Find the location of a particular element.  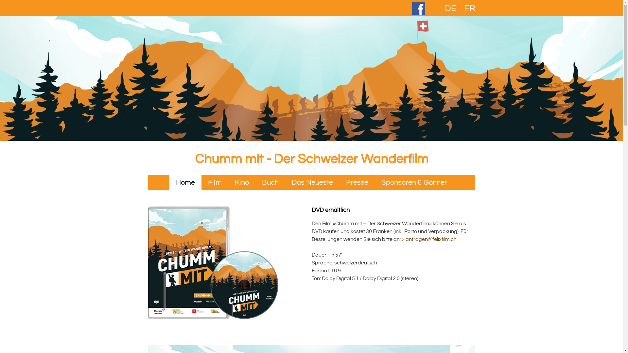

Externer Link is located at coordinates (418, 13).